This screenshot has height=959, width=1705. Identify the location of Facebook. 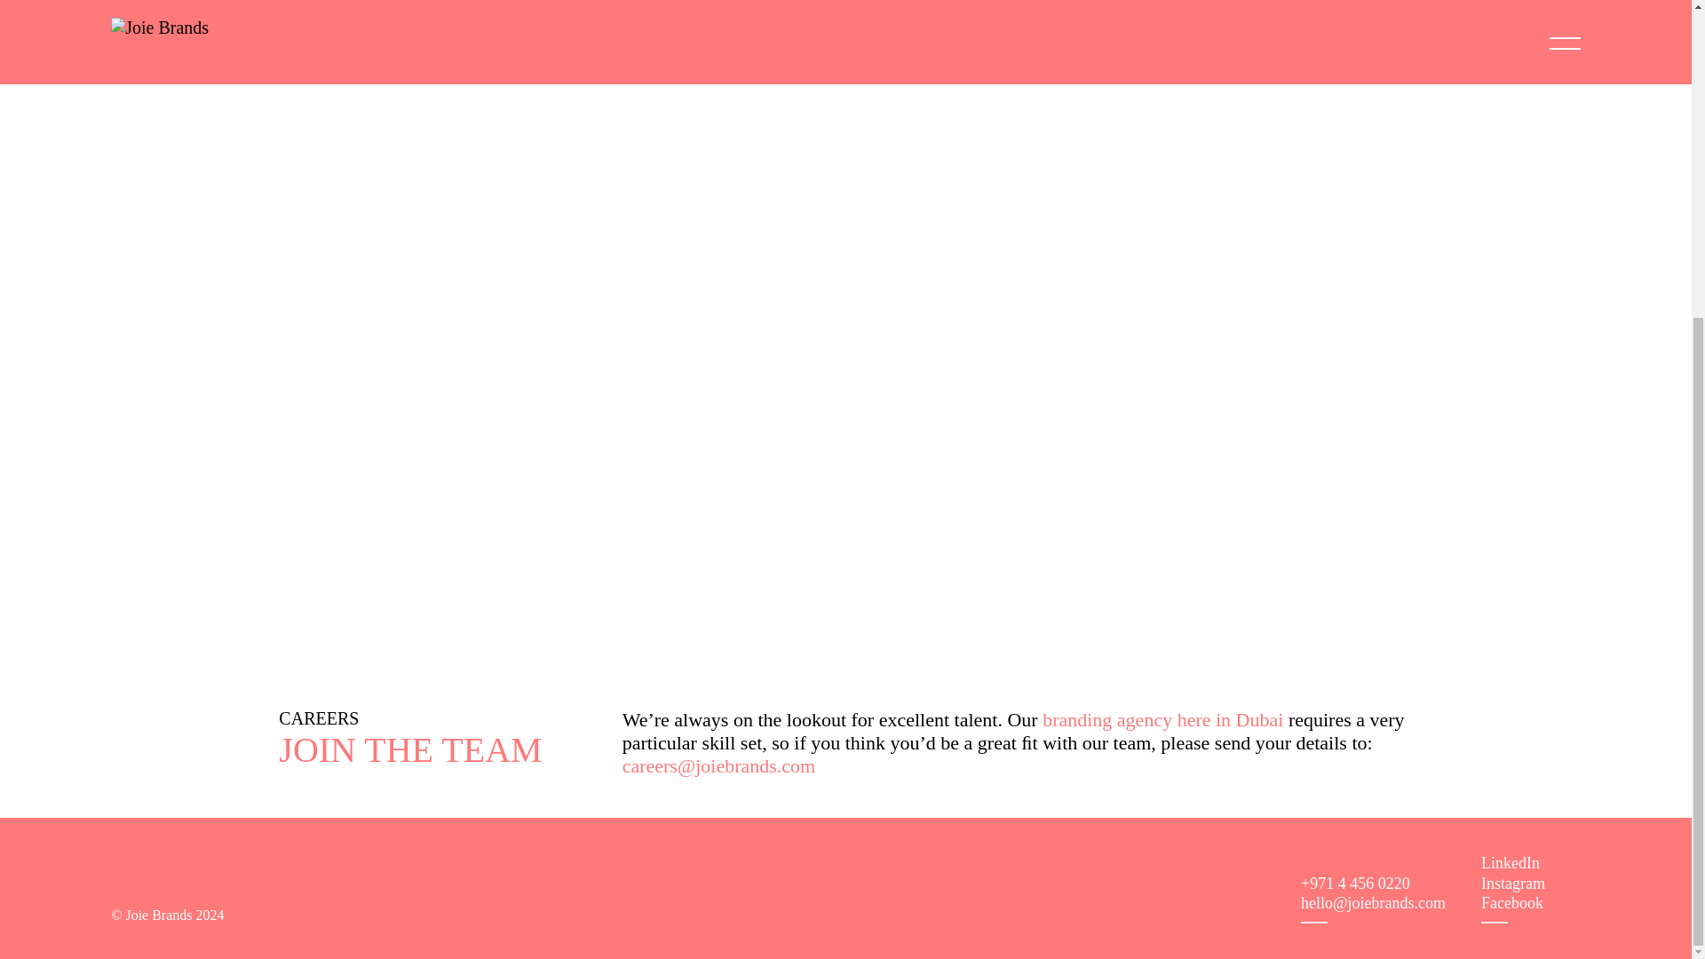
(1511, 903).